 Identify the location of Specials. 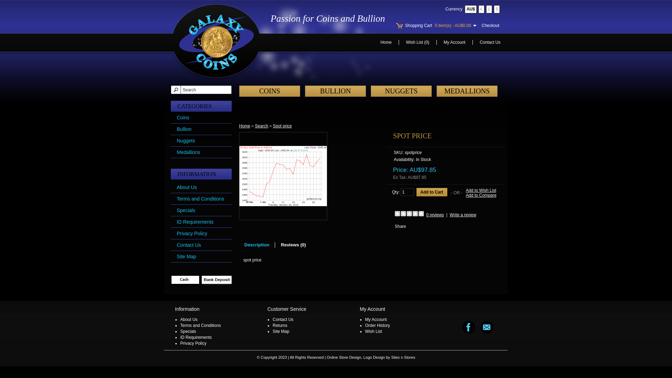
(186, 210).